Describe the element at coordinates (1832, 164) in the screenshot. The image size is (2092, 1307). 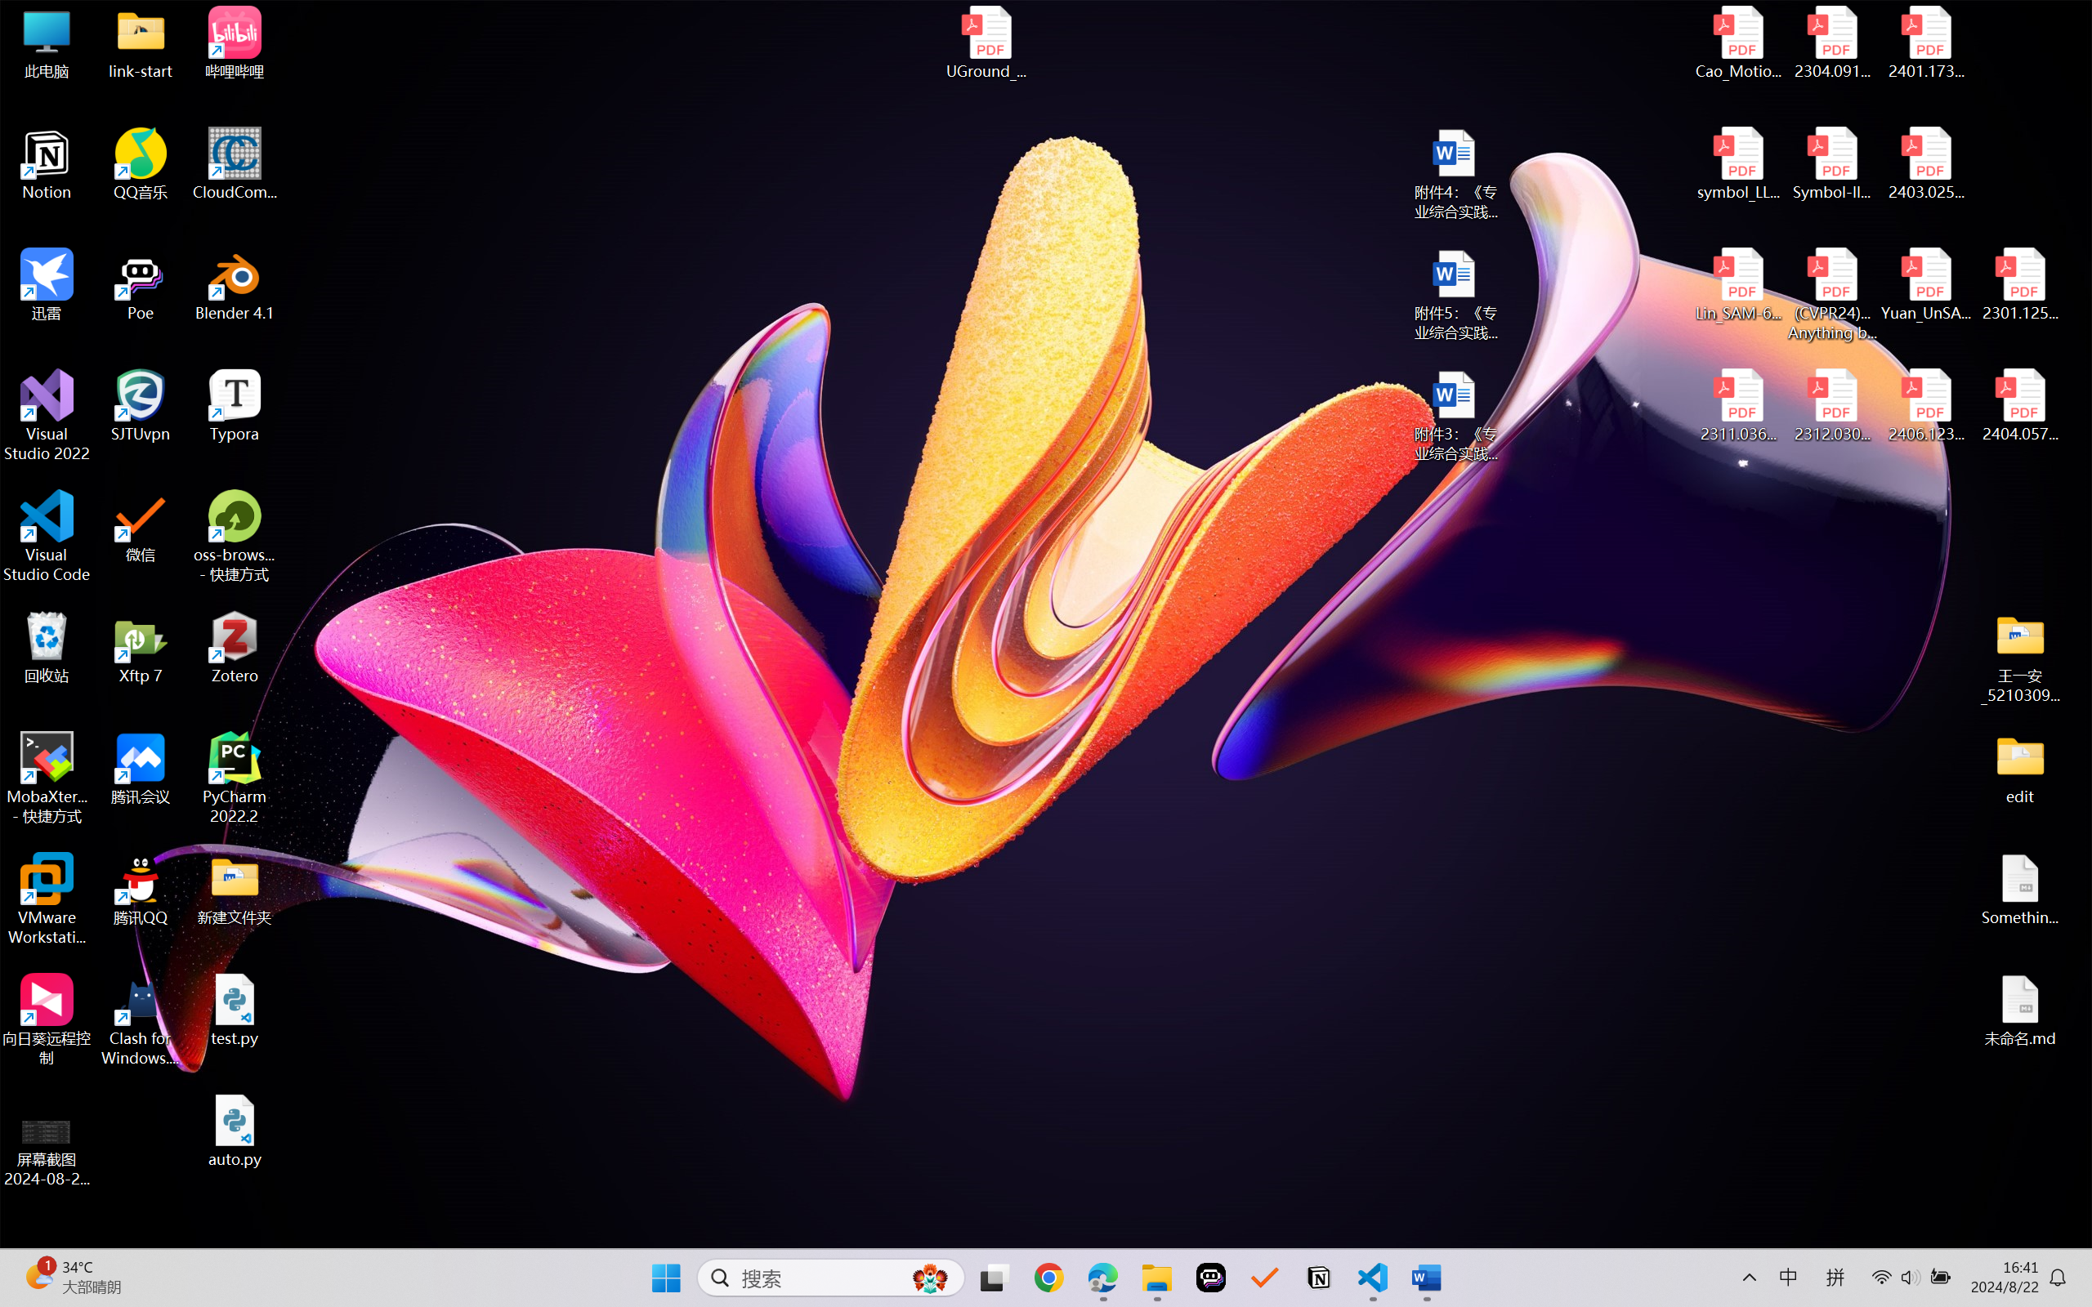
I see `Symbol-llm-v2.pdf` at that location.